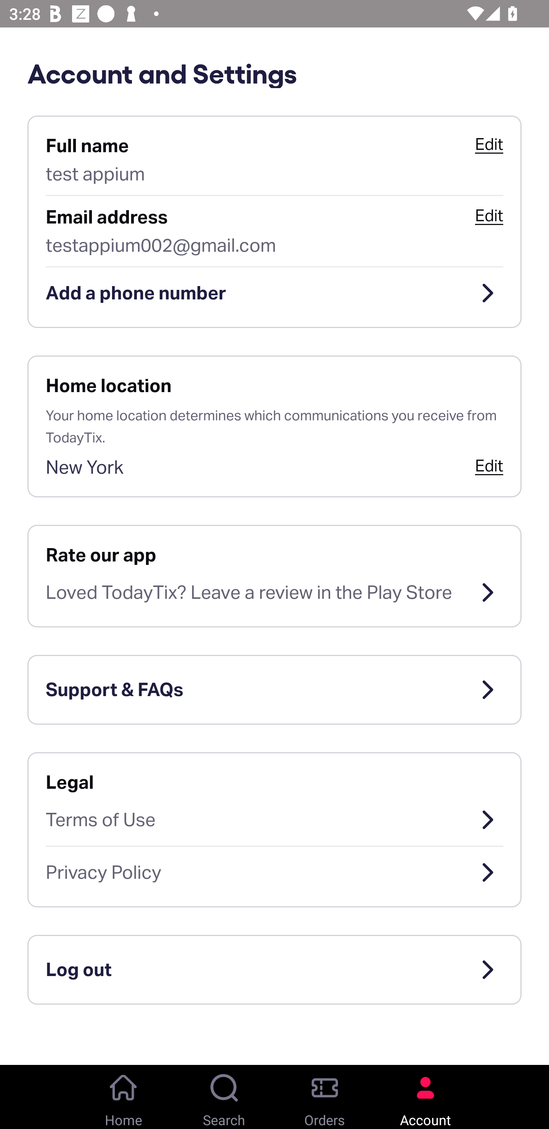  What do you see at coordinates (274, 593) in the screenshot?
I see `Loved TodayTix? Leave a review in the Play Store` at bounding box center [274, 593].